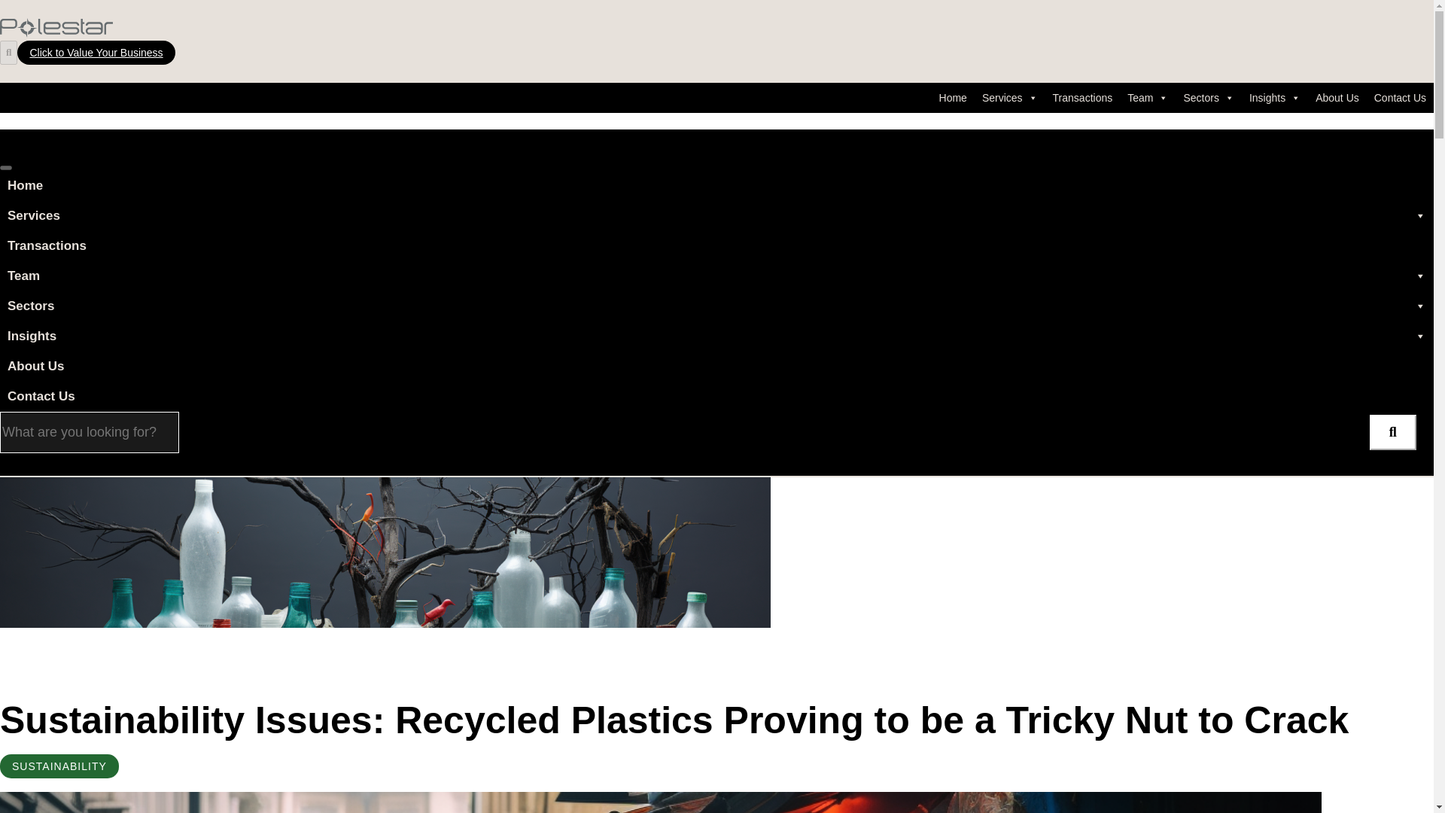 The height and width of the screenshot is (813, 1445). Describe the element at coordinates (1148, 98) in the screenshot. I see `Team` at that location.